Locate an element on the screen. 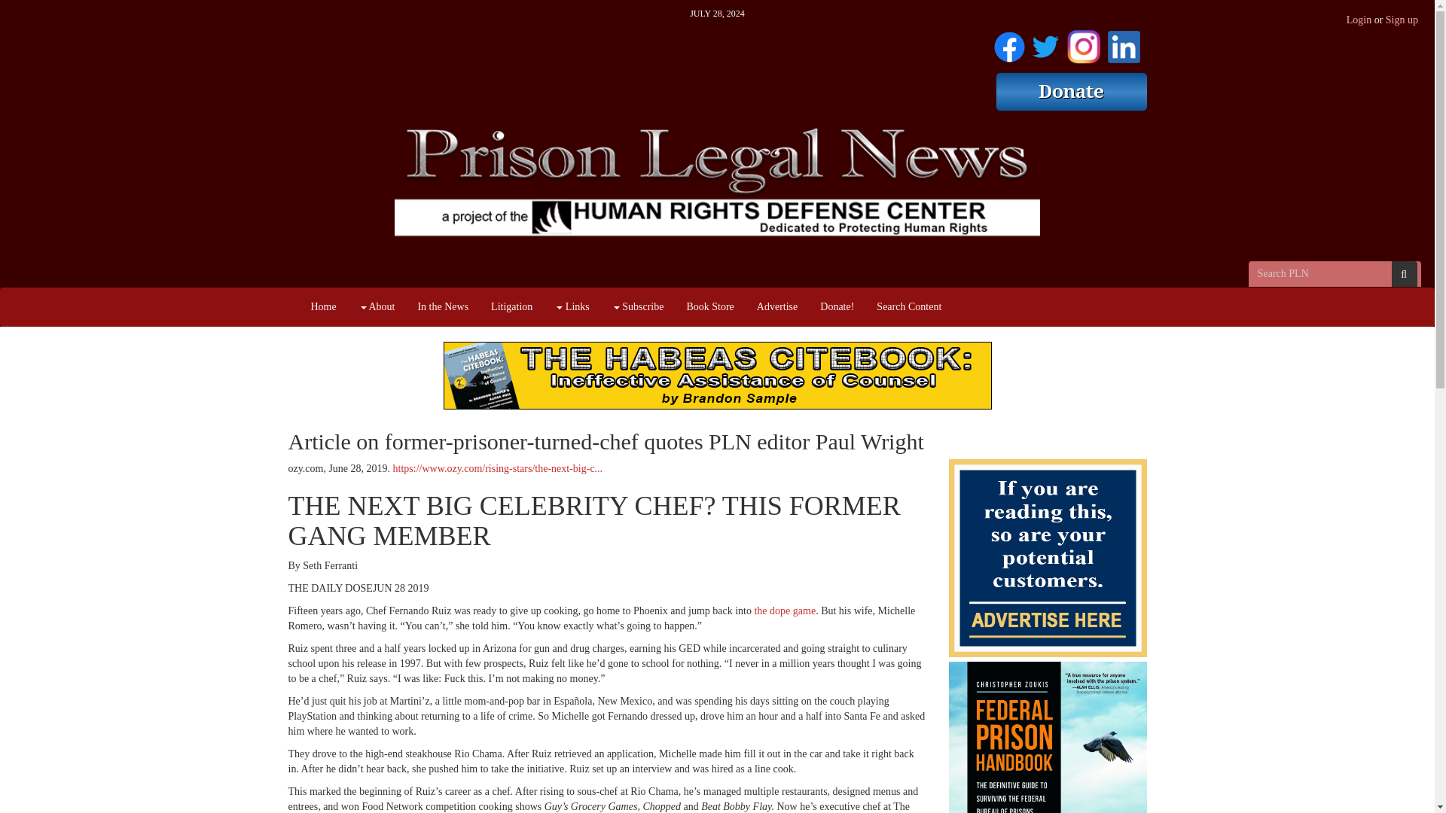  Search Content is located at coordinates (908, 307).